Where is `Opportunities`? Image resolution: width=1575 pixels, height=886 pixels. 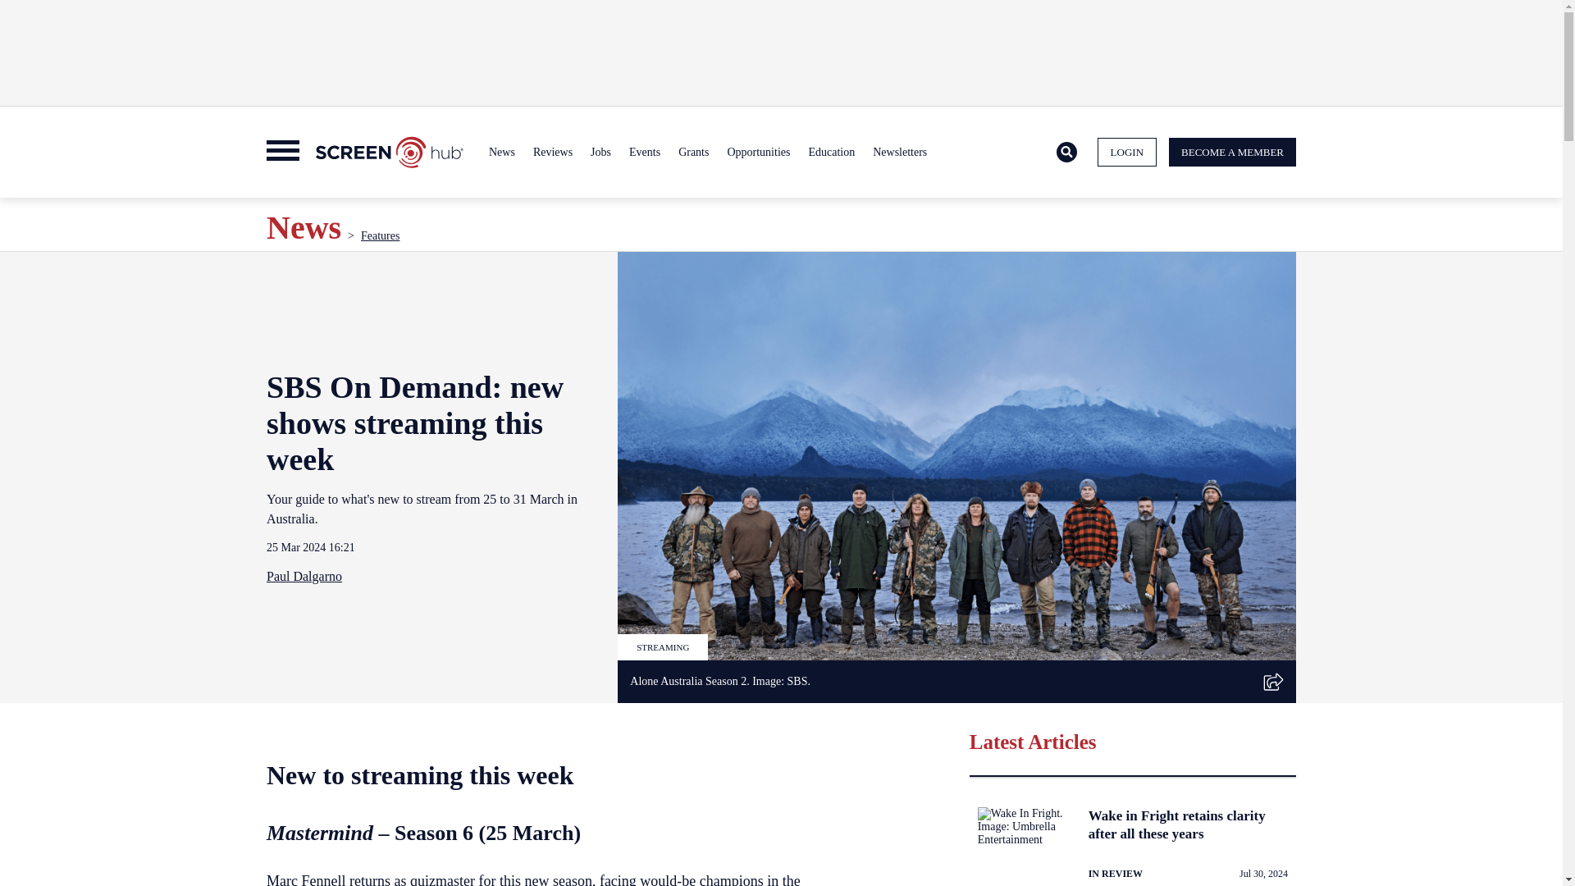
Opportunities is located at coordinates (758, 153).